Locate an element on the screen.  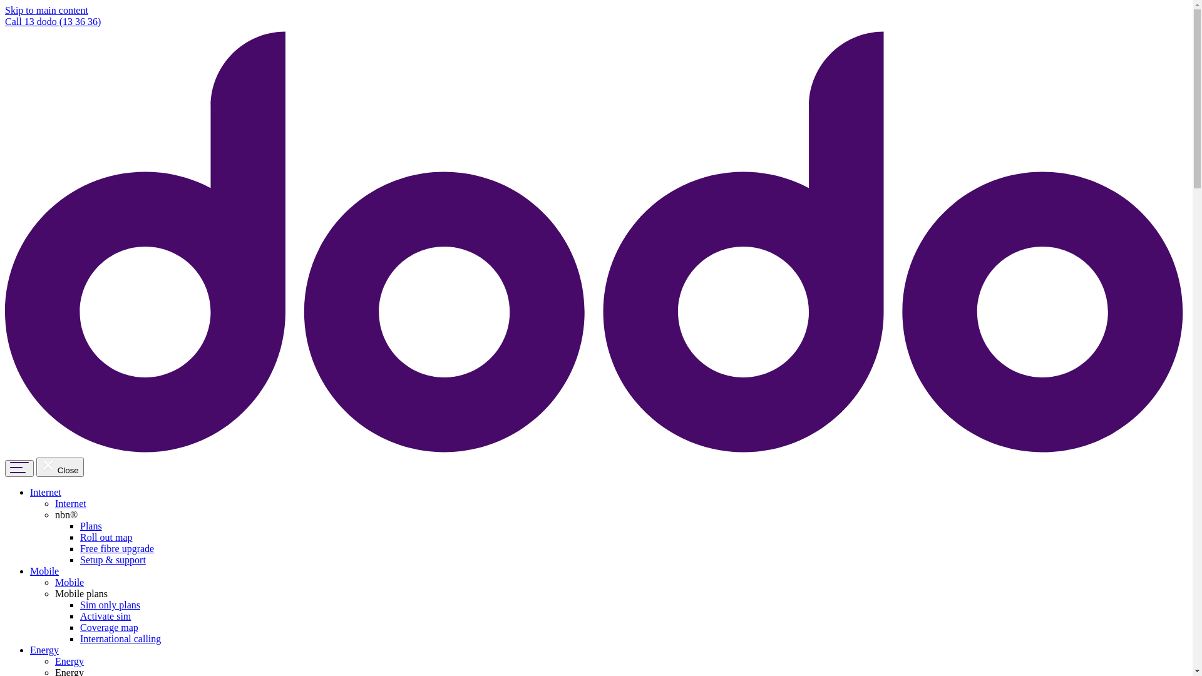
Internet is located at coordinates (71, 503).